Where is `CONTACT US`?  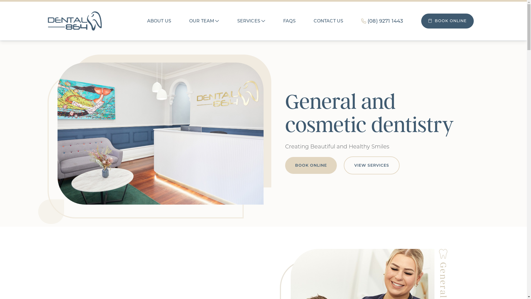
CONTACT US is located at coordinates (329, 21).